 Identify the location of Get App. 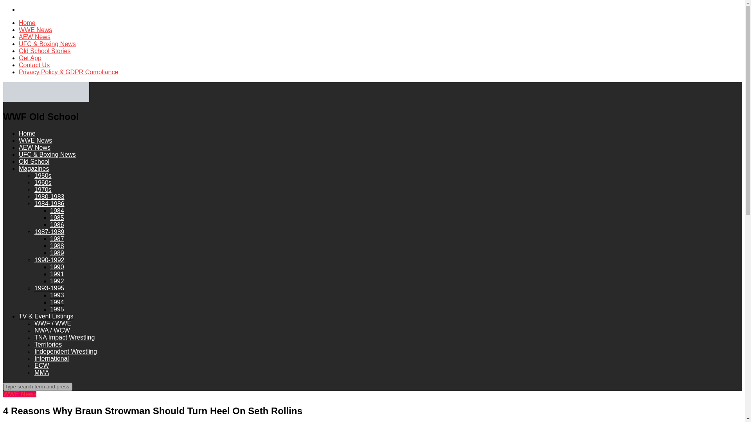
(30, 58).